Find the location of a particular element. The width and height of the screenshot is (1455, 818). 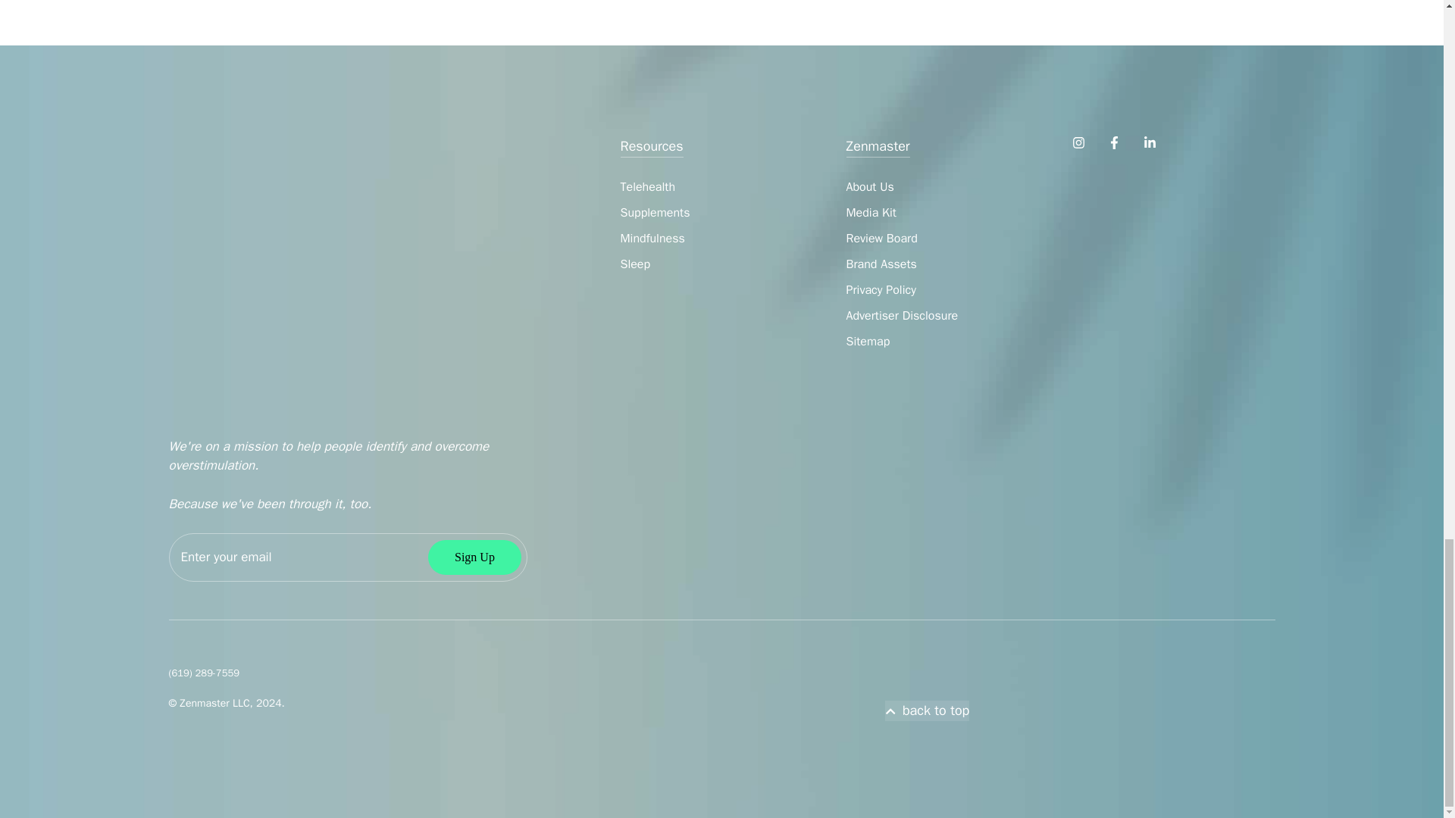

Advertiser Disclosure is located at coordinates (901, 315).